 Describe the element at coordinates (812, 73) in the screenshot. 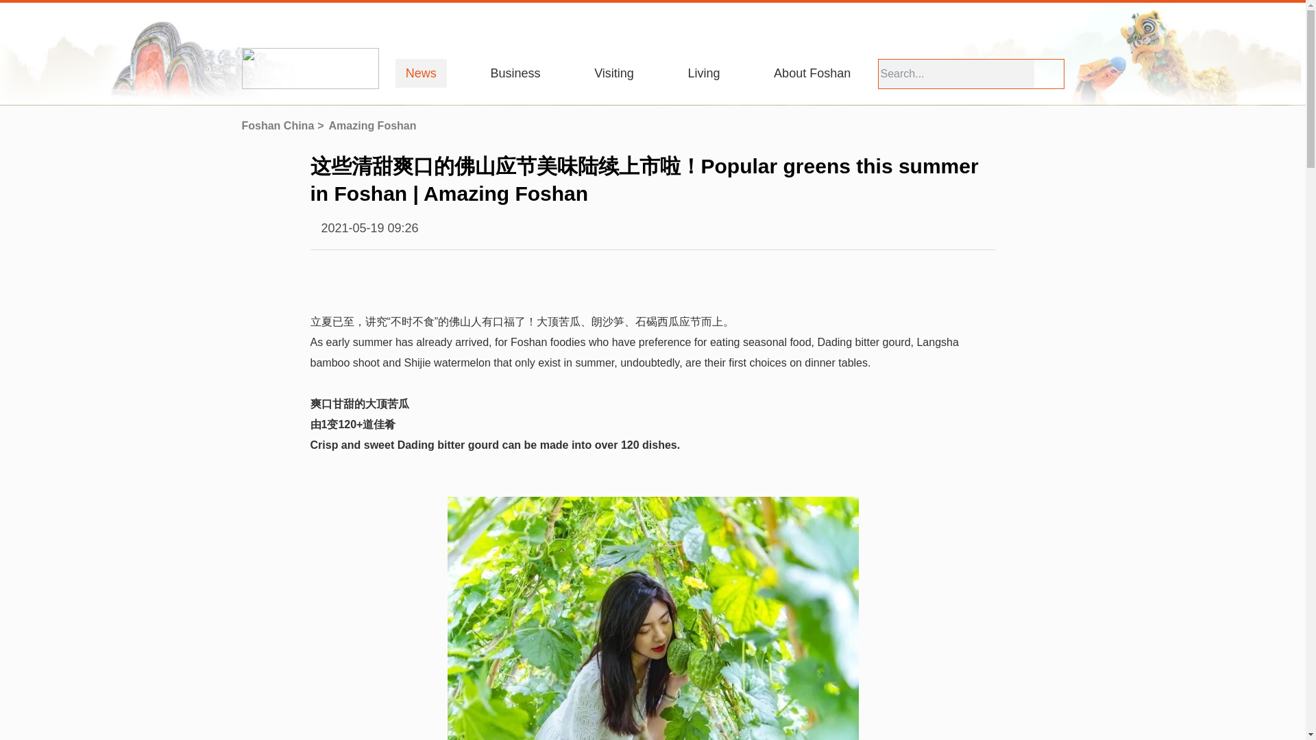

I see `About Foshan` at that location.